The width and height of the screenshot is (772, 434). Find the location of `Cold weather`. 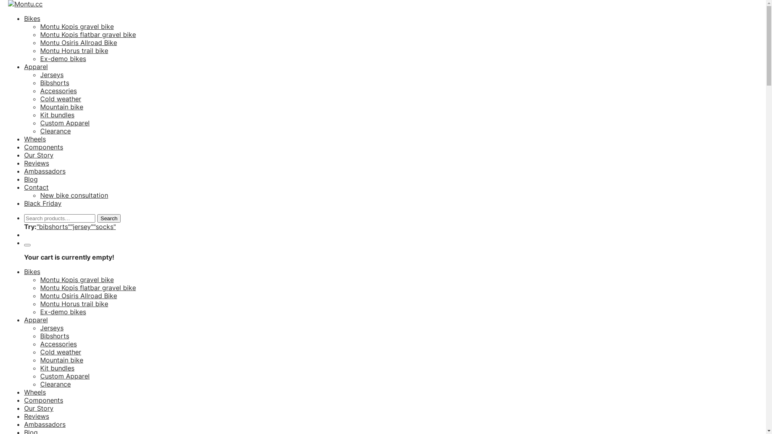

Cold weather is located at coordinates (61, 99).